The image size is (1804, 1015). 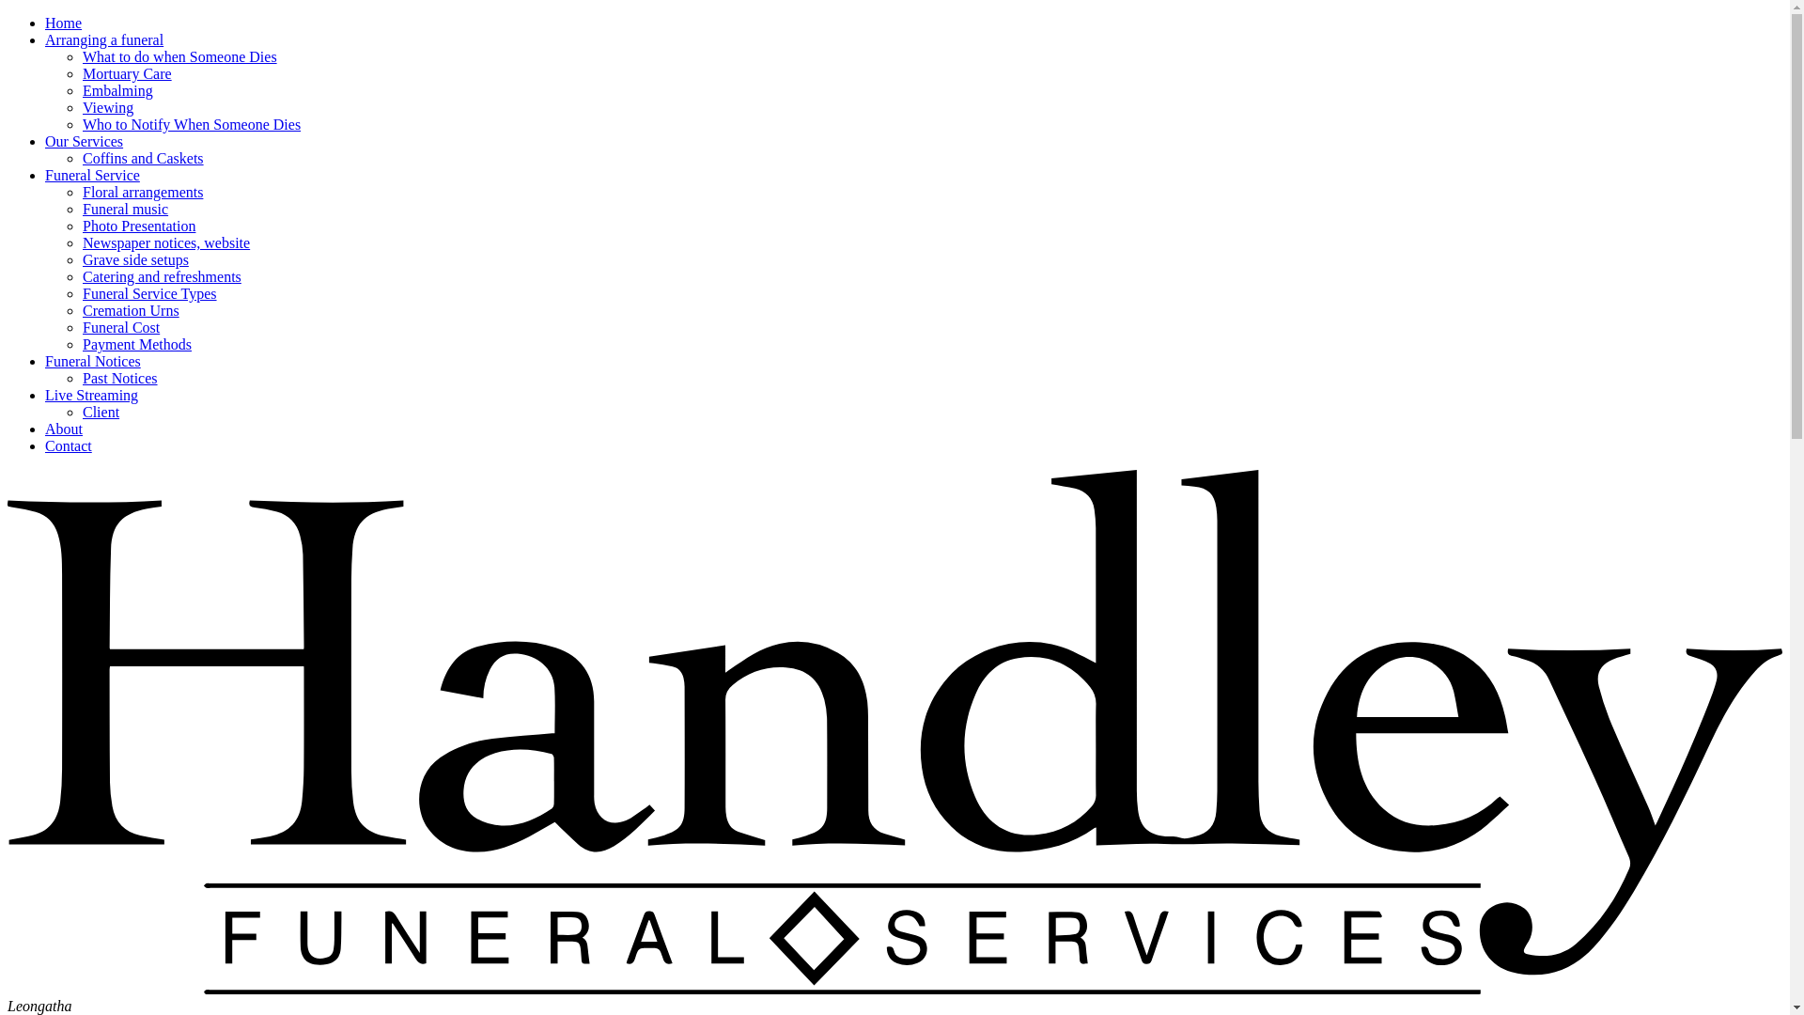 I want to click on Funeral Cost, so click(x=121, y=327).